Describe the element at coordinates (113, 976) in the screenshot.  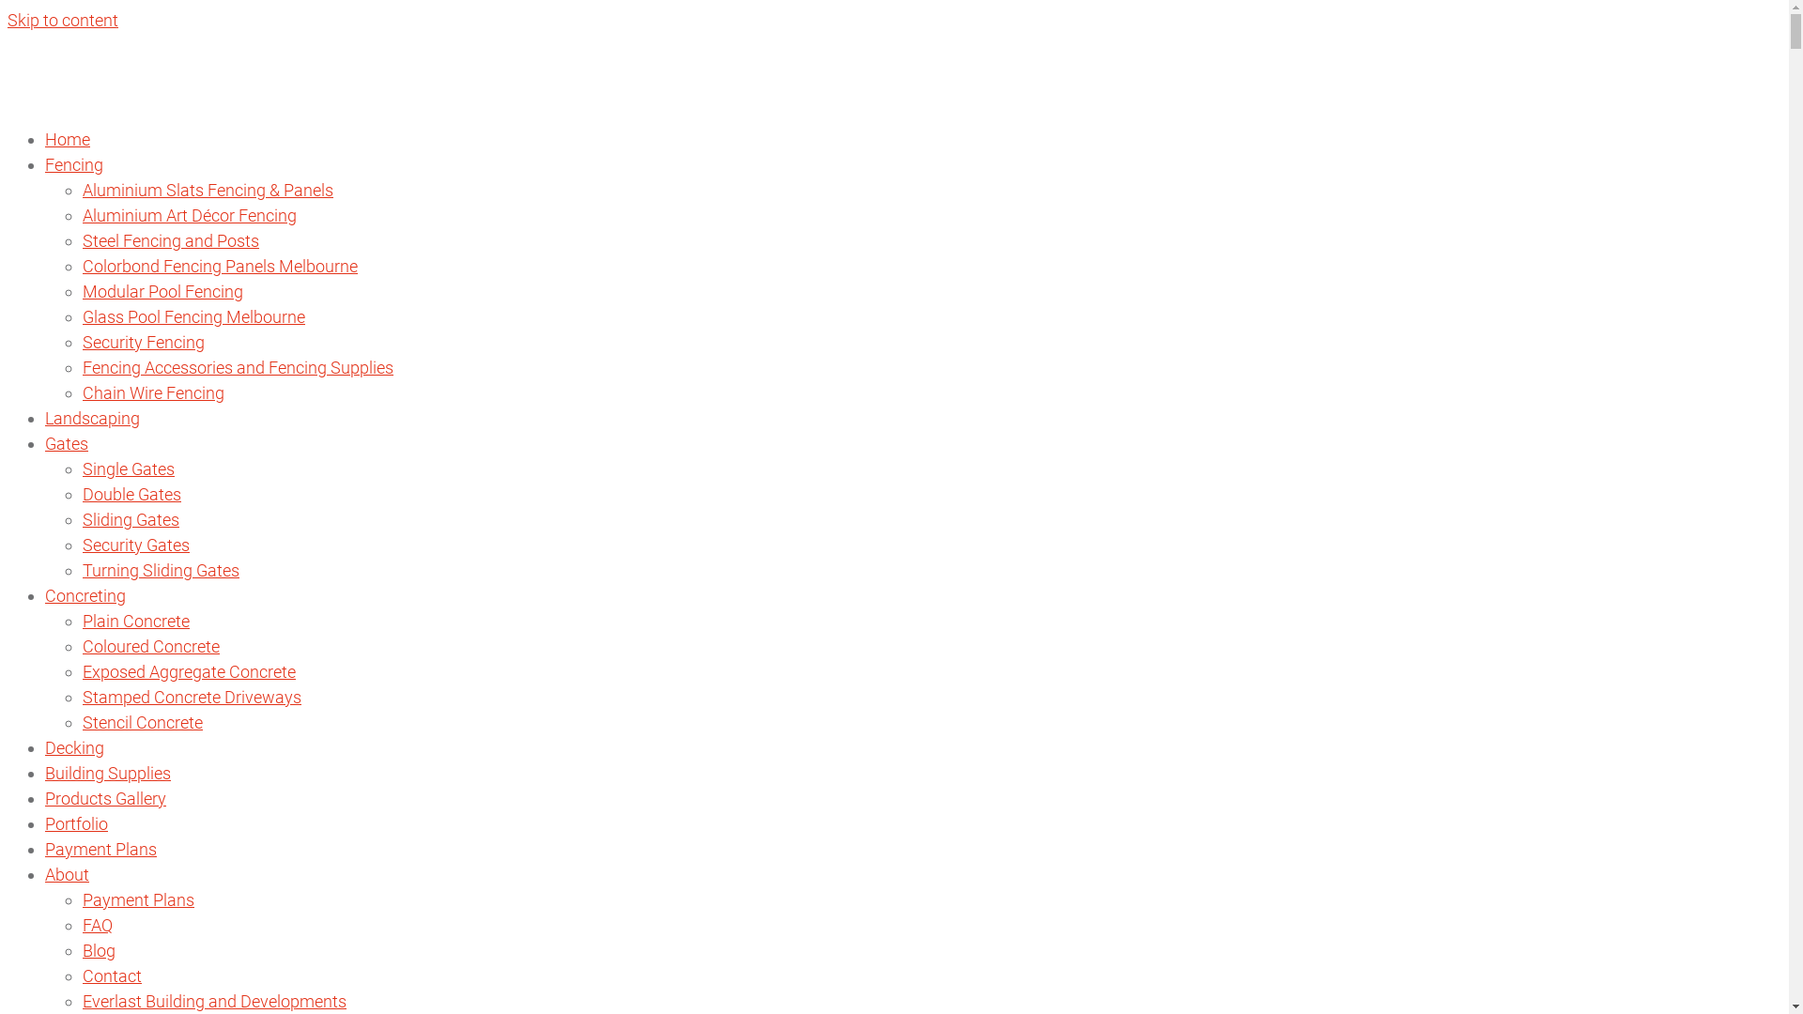
I see `Contact` at that location.